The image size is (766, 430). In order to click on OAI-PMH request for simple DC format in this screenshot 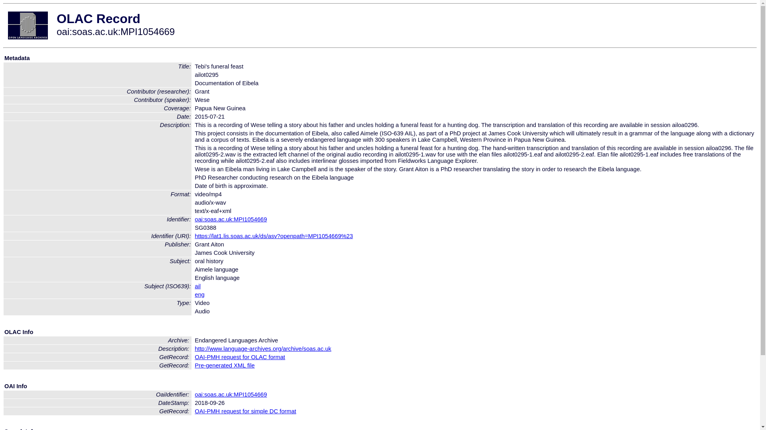, I will do `click(245, 411)`.